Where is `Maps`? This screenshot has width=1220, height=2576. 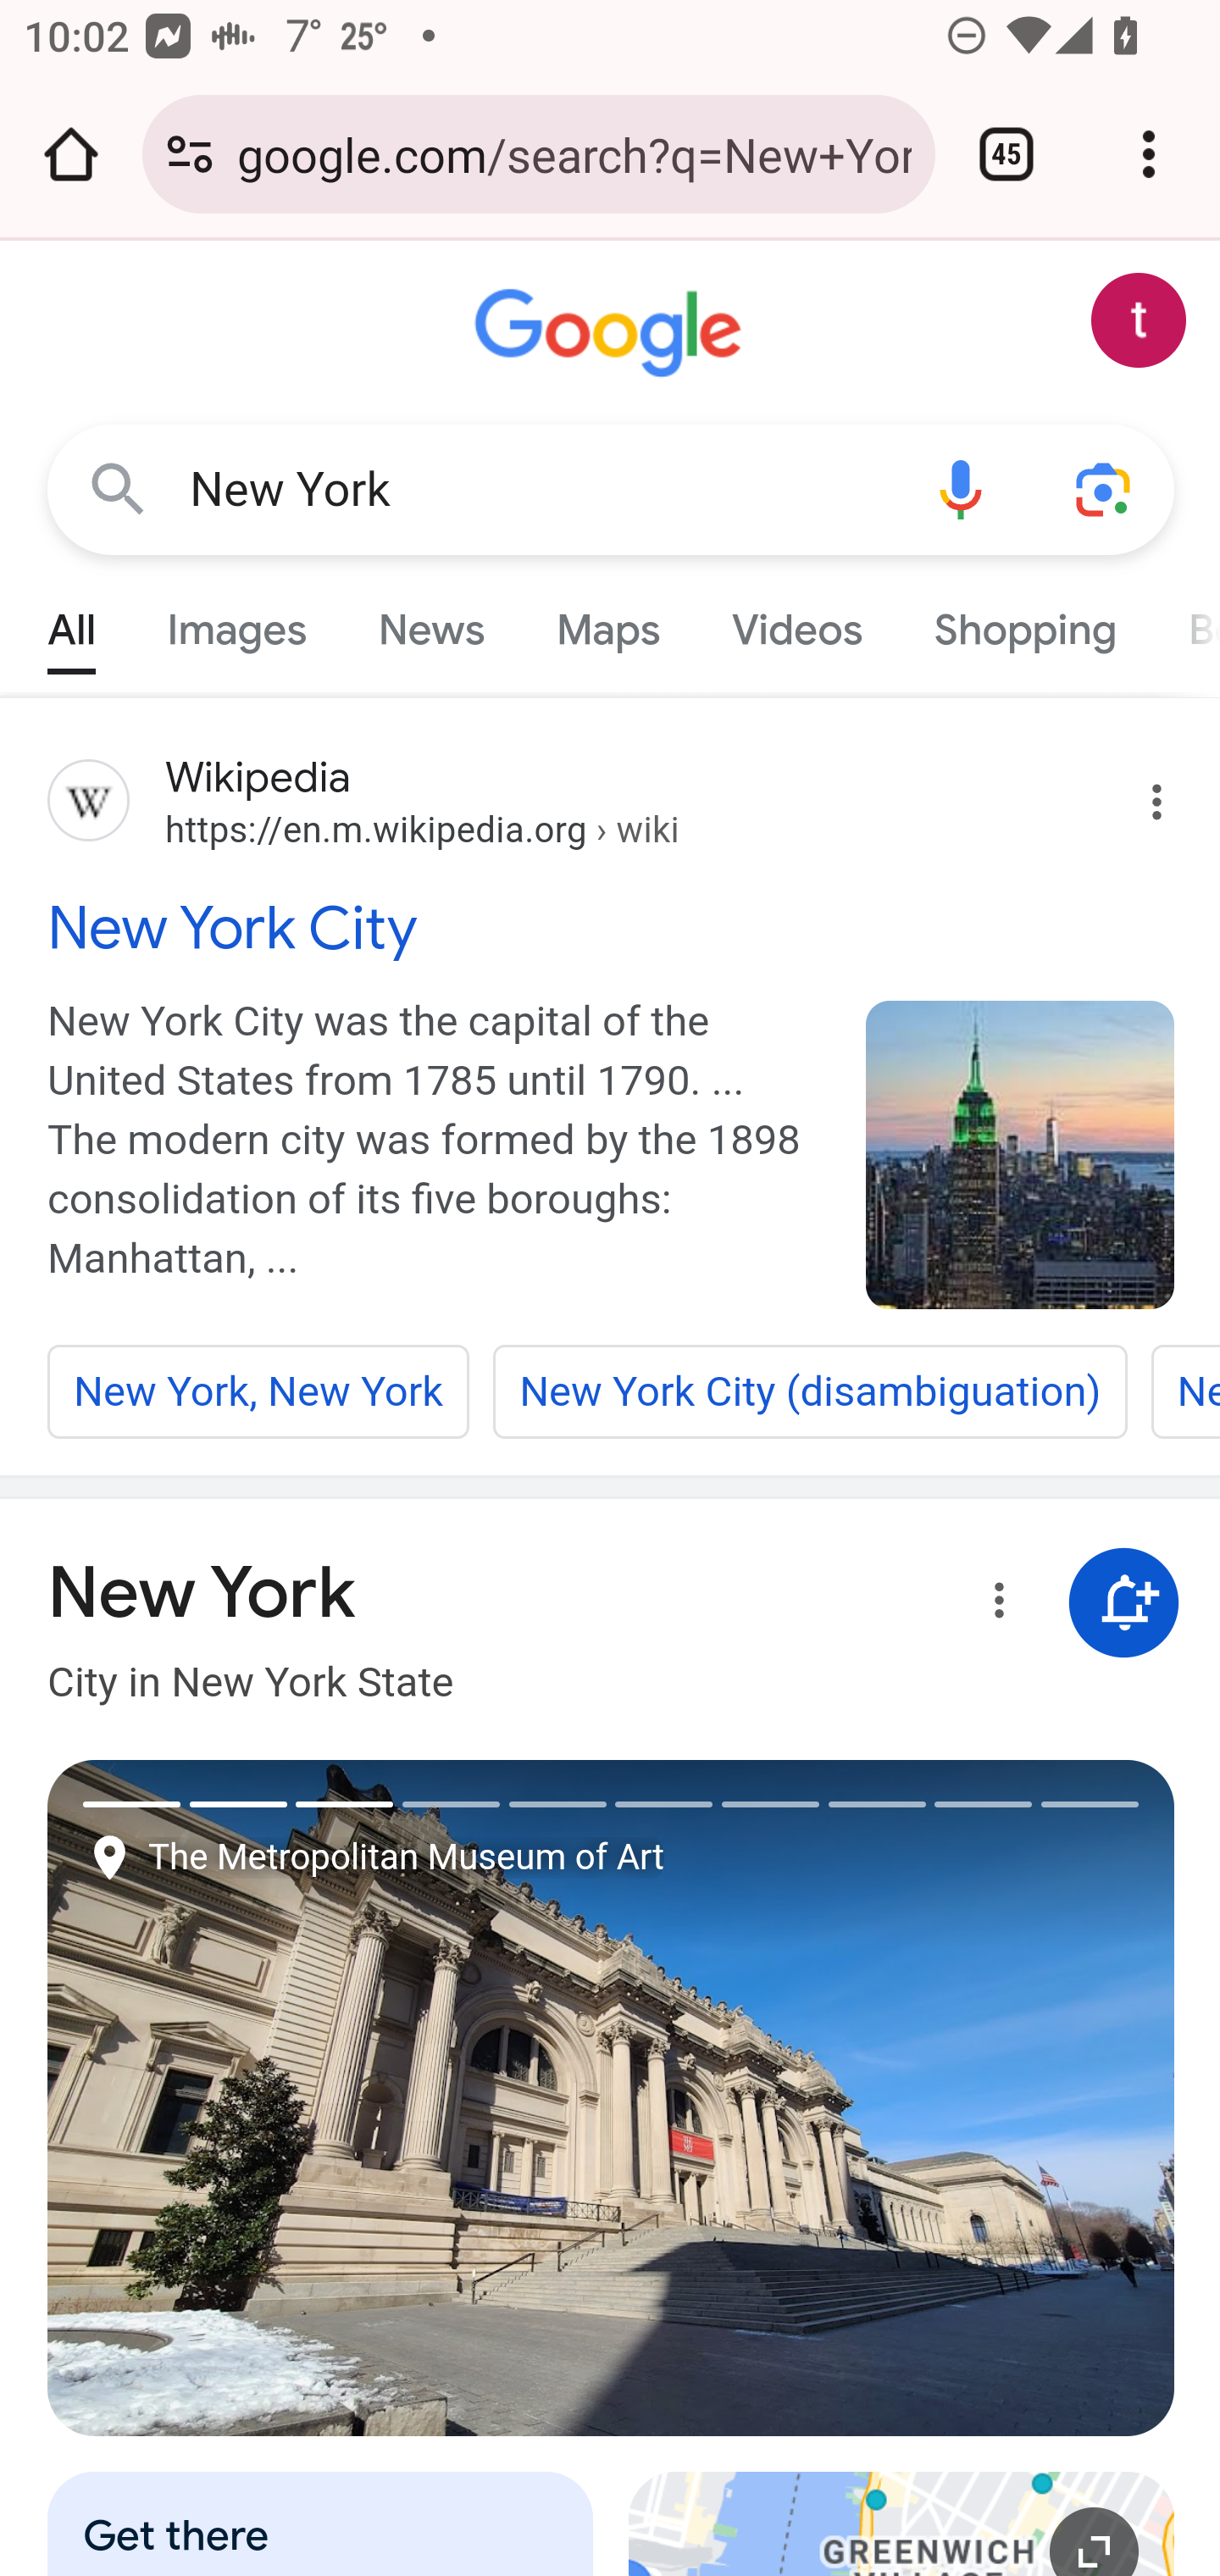 Maps is located at coordinates (607, 622).